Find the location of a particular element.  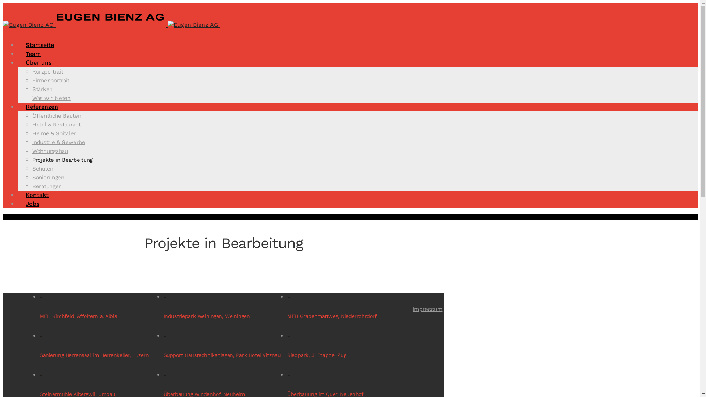

Hotel & Restaurant is located at coordinates (57, 125).